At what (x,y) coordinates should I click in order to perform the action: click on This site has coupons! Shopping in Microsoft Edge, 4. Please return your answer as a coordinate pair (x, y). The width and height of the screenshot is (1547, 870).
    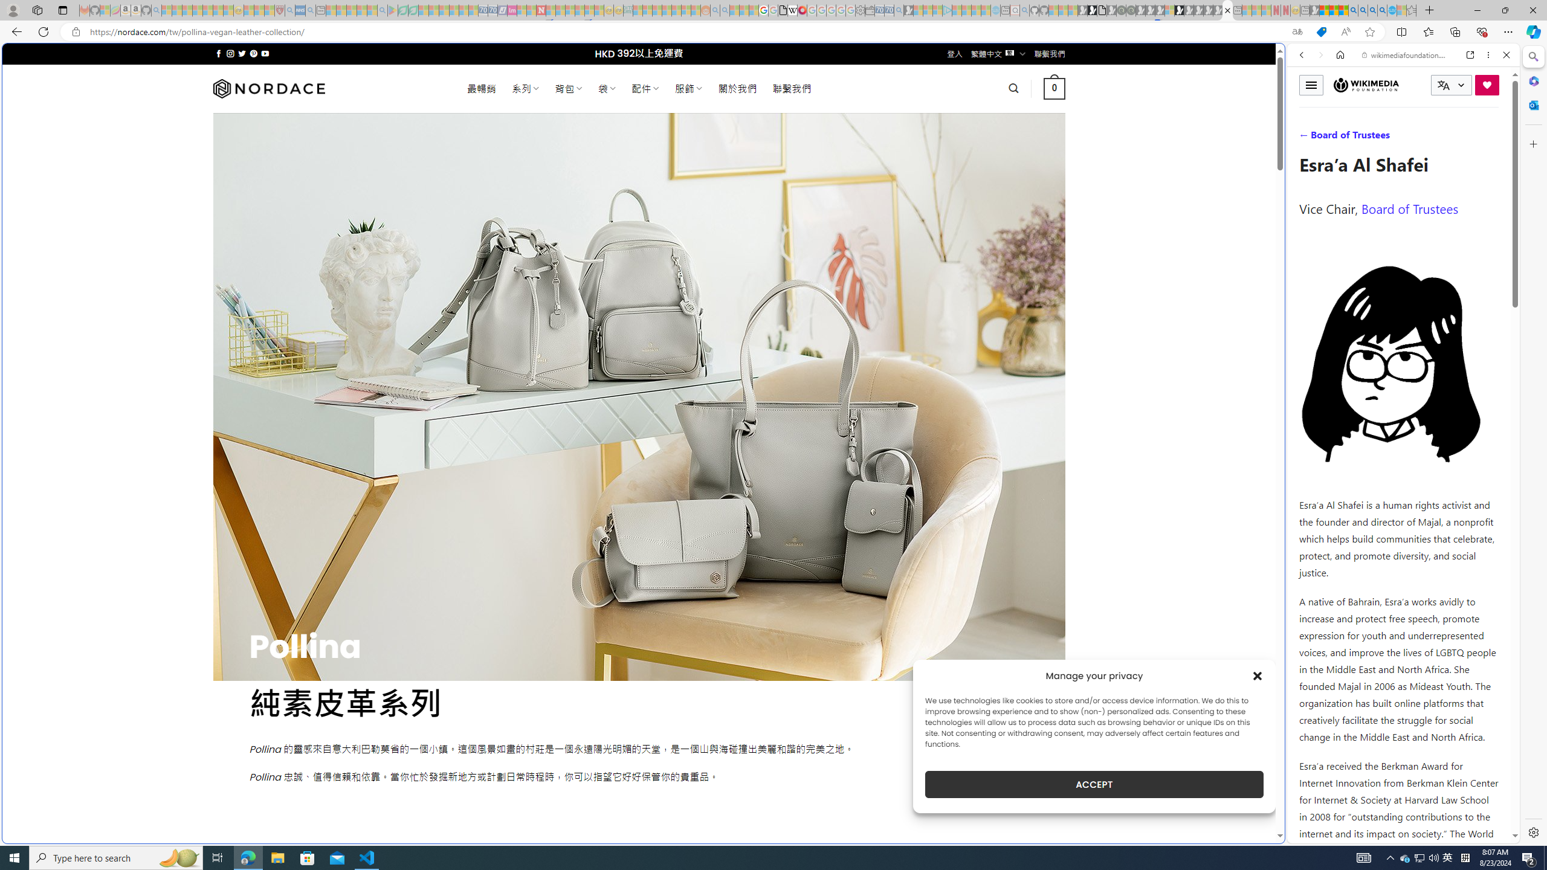
    Looking at the image, I should click on (1321, 32).